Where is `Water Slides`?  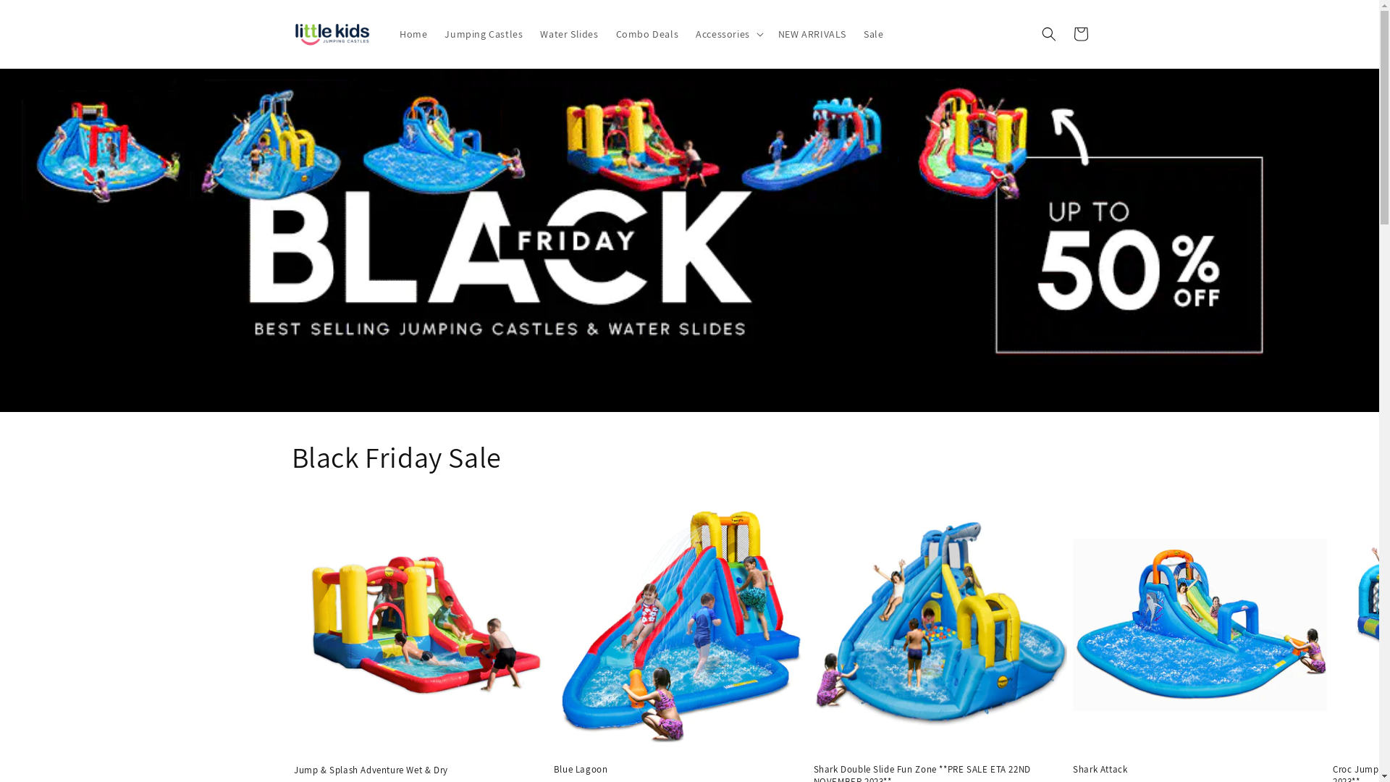 Water Slides is located at coordinates (569, 34).